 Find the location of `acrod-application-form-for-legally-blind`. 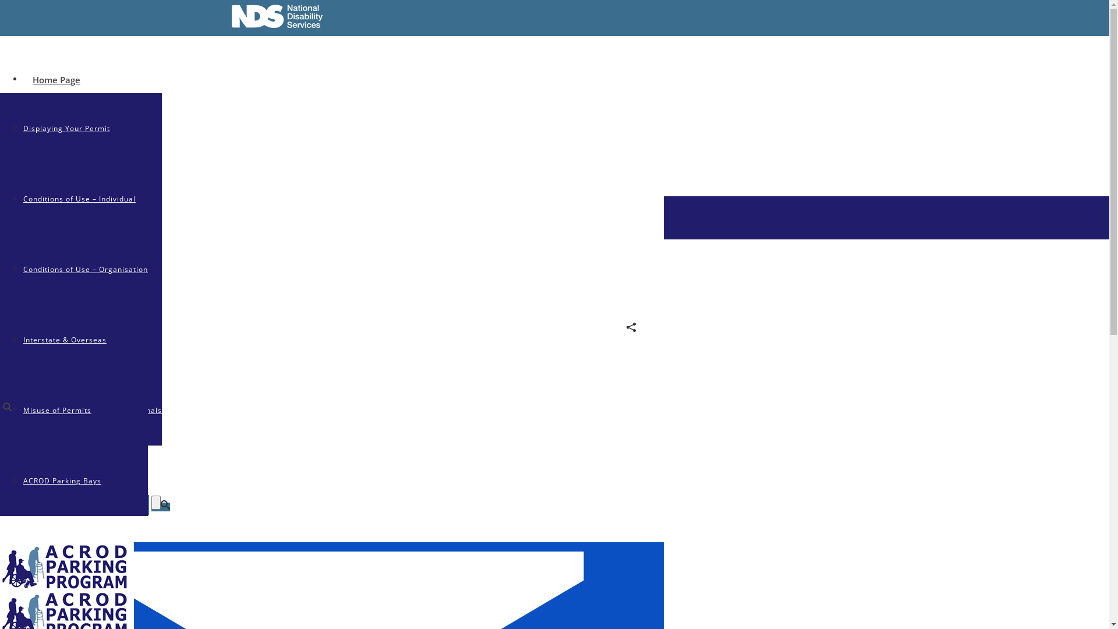

acrod-application-form-for-legally-blind is located at coordinates (86, 339).